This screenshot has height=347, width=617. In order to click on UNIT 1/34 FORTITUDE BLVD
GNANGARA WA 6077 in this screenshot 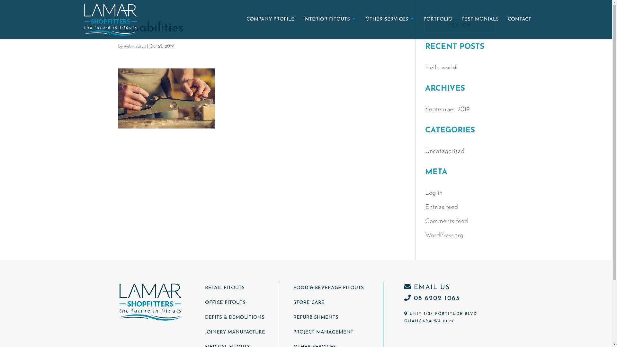, I will do `click(441, 318)`.